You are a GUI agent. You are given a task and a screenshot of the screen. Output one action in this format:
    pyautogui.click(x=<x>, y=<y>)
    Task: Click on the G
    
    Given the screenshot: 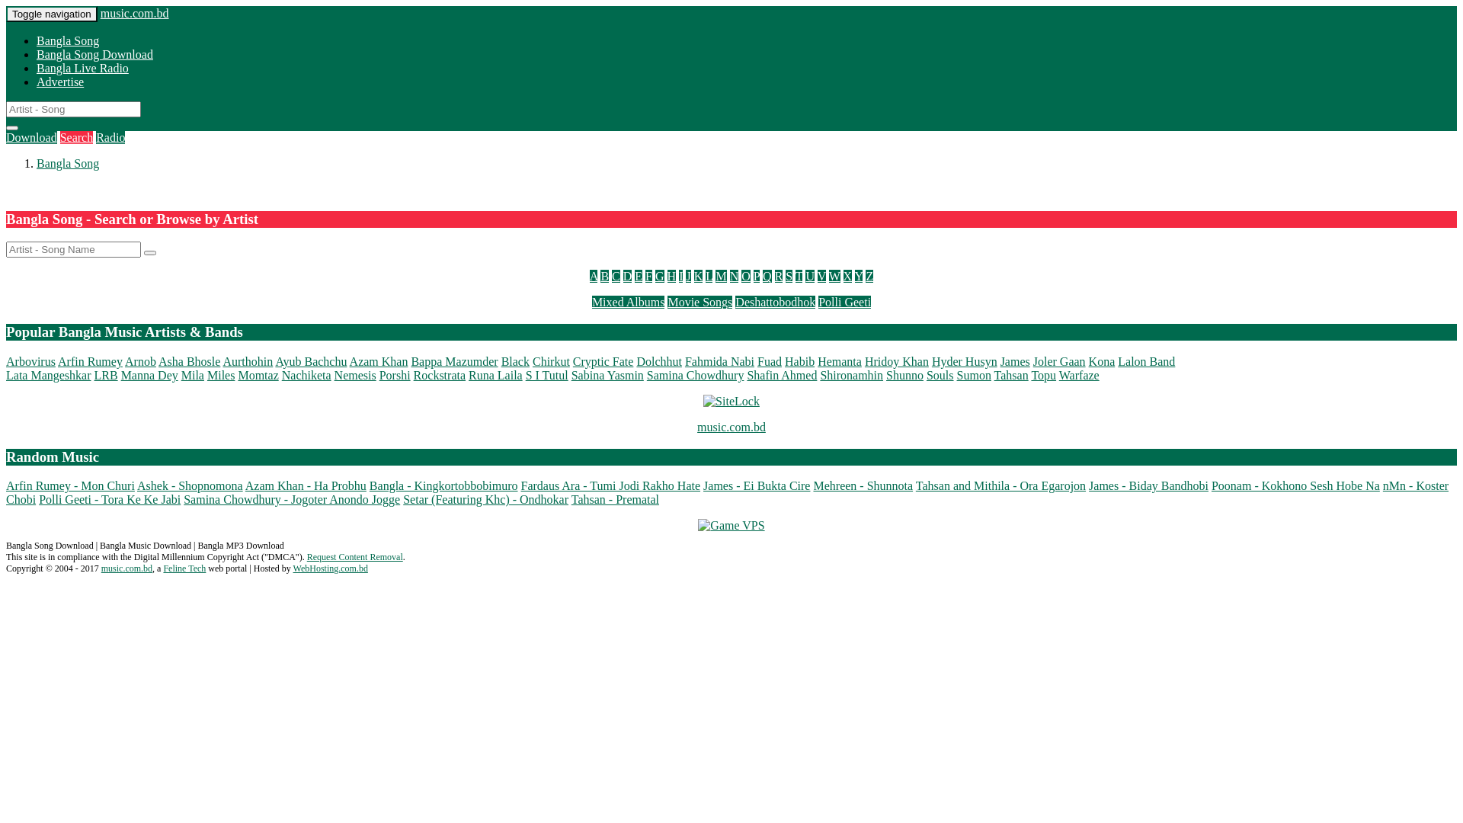 What is the action you would take?
    pyautogui.click(x=660, y=276)
    